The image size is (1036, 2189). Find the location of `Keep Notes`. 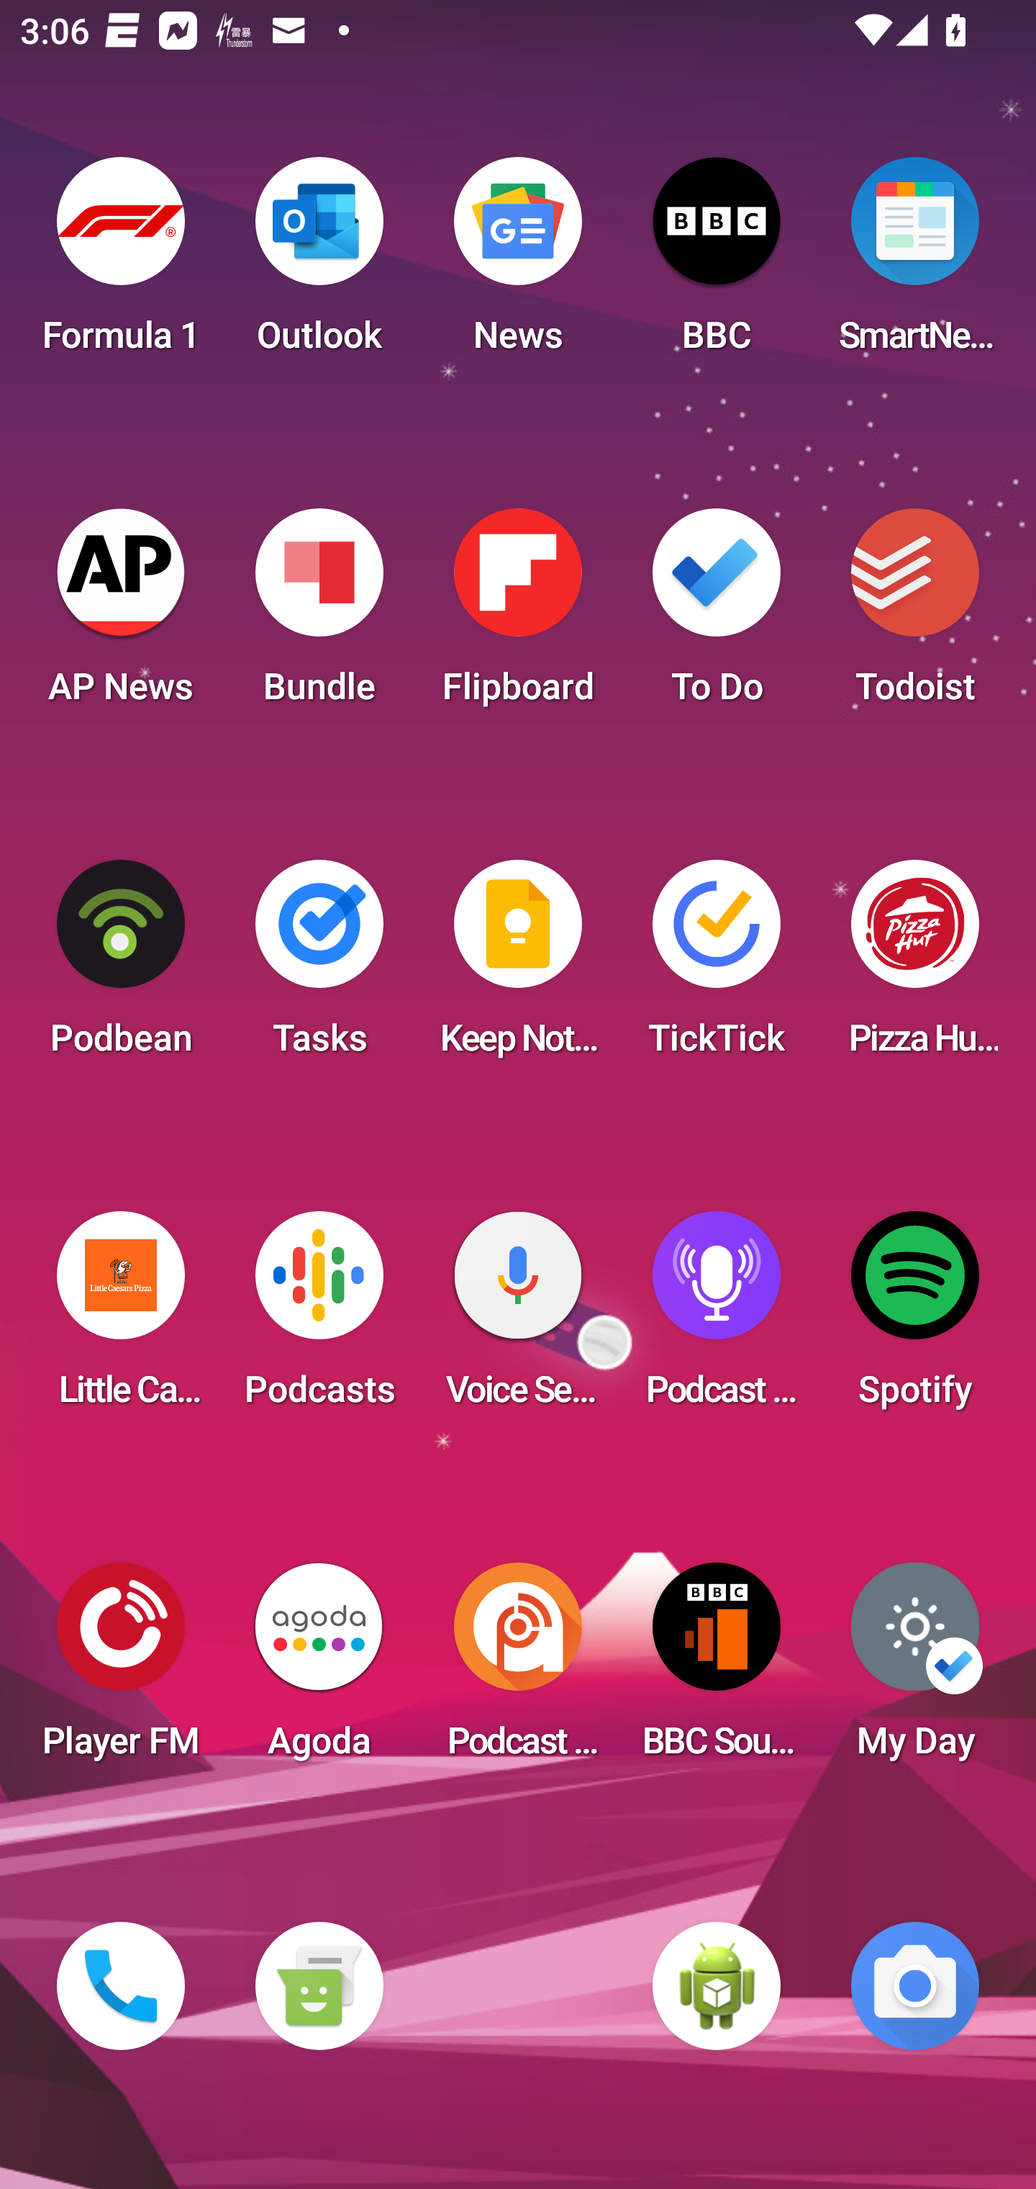

Keep Notes is located at coordinates (518, 966).